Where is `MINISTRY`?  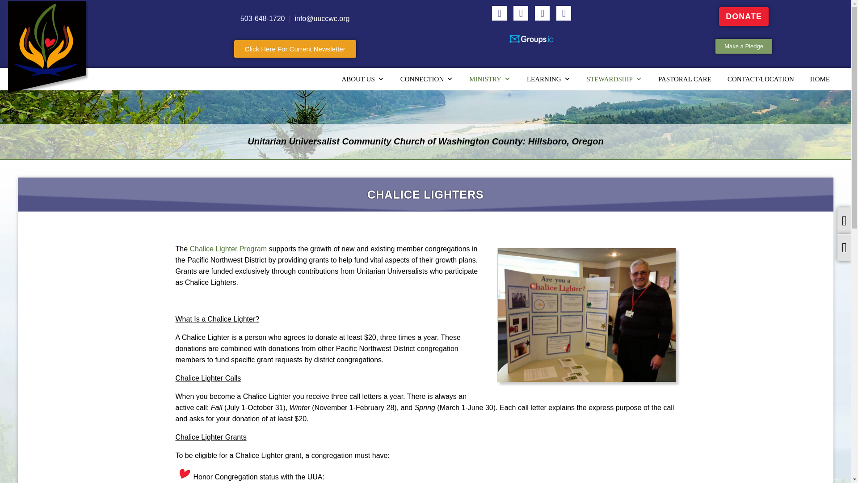 MINISTRY is located at coordinates (490, 79).